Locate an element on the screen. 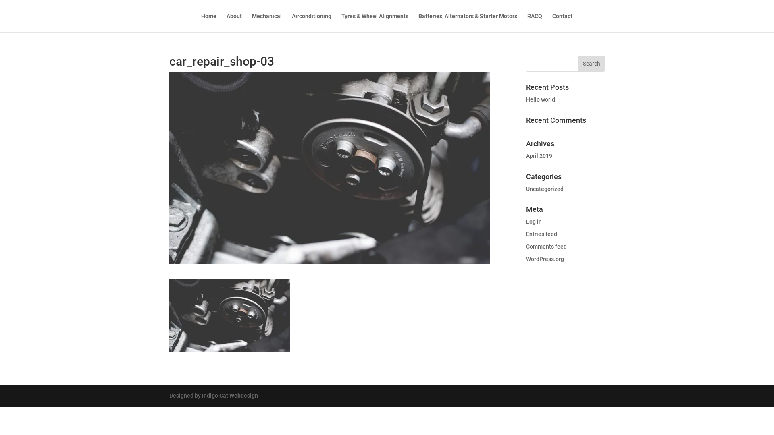  Mechanical is located at coordinates (266, 23).